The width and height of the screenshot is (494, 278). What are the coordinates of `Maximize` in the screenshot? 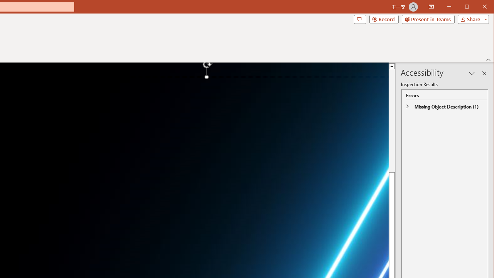 It's located at (478, 7).